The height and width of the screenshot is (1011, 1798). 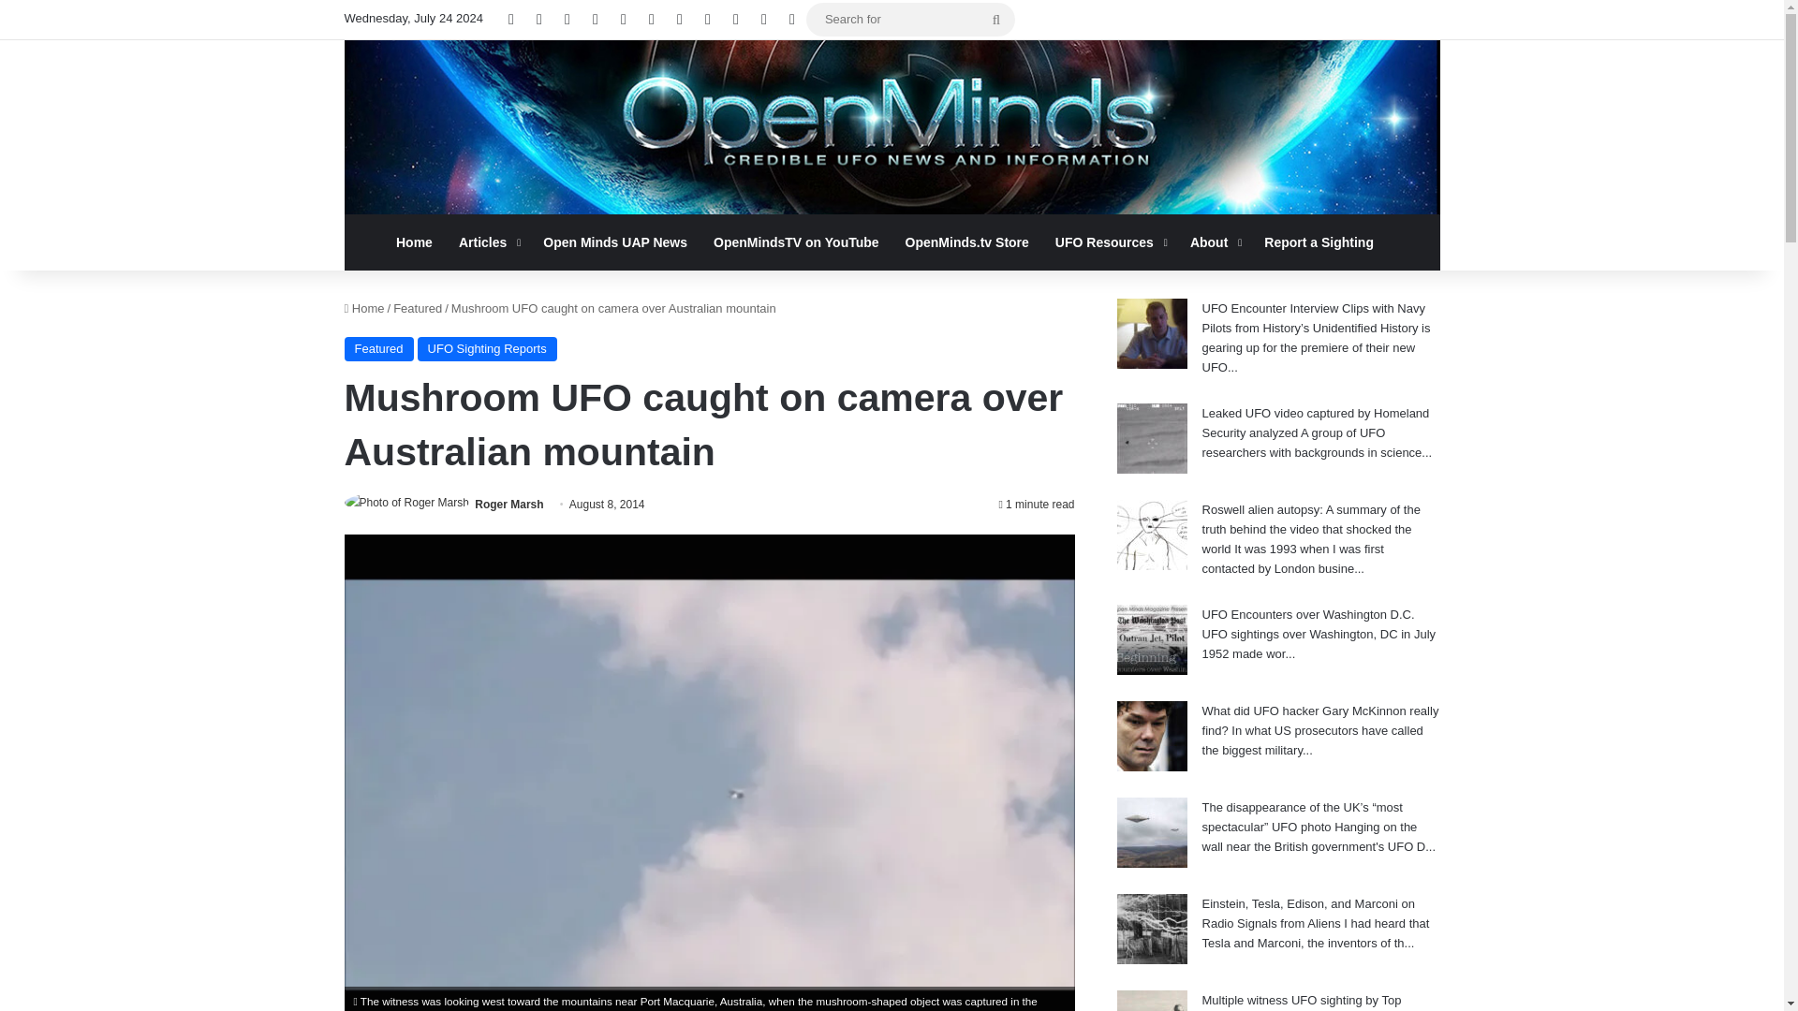 I want to click on About, so click(x=1214, y=242).